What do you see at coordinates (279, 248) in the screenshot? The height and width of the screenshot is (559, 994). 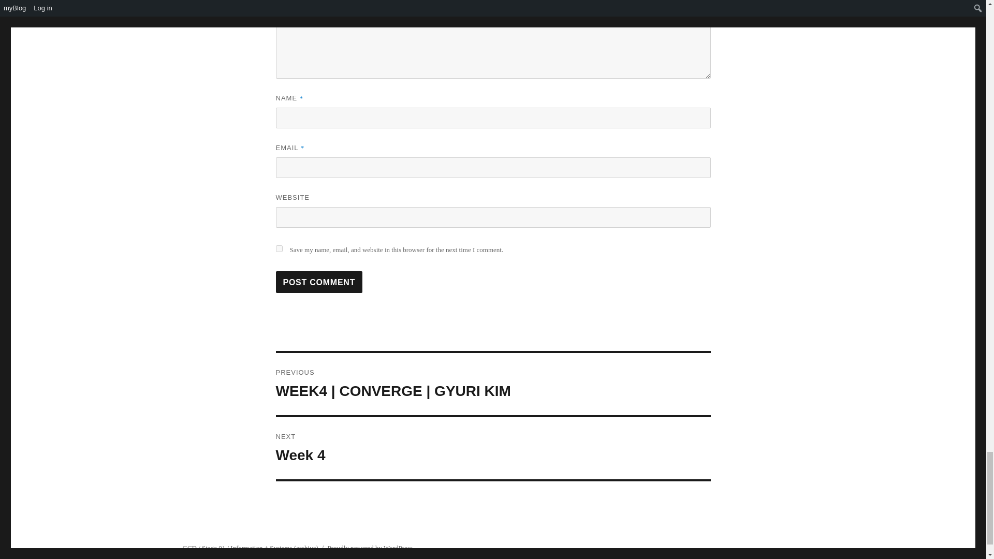 I see `yes` at bounding box center [279, 248].